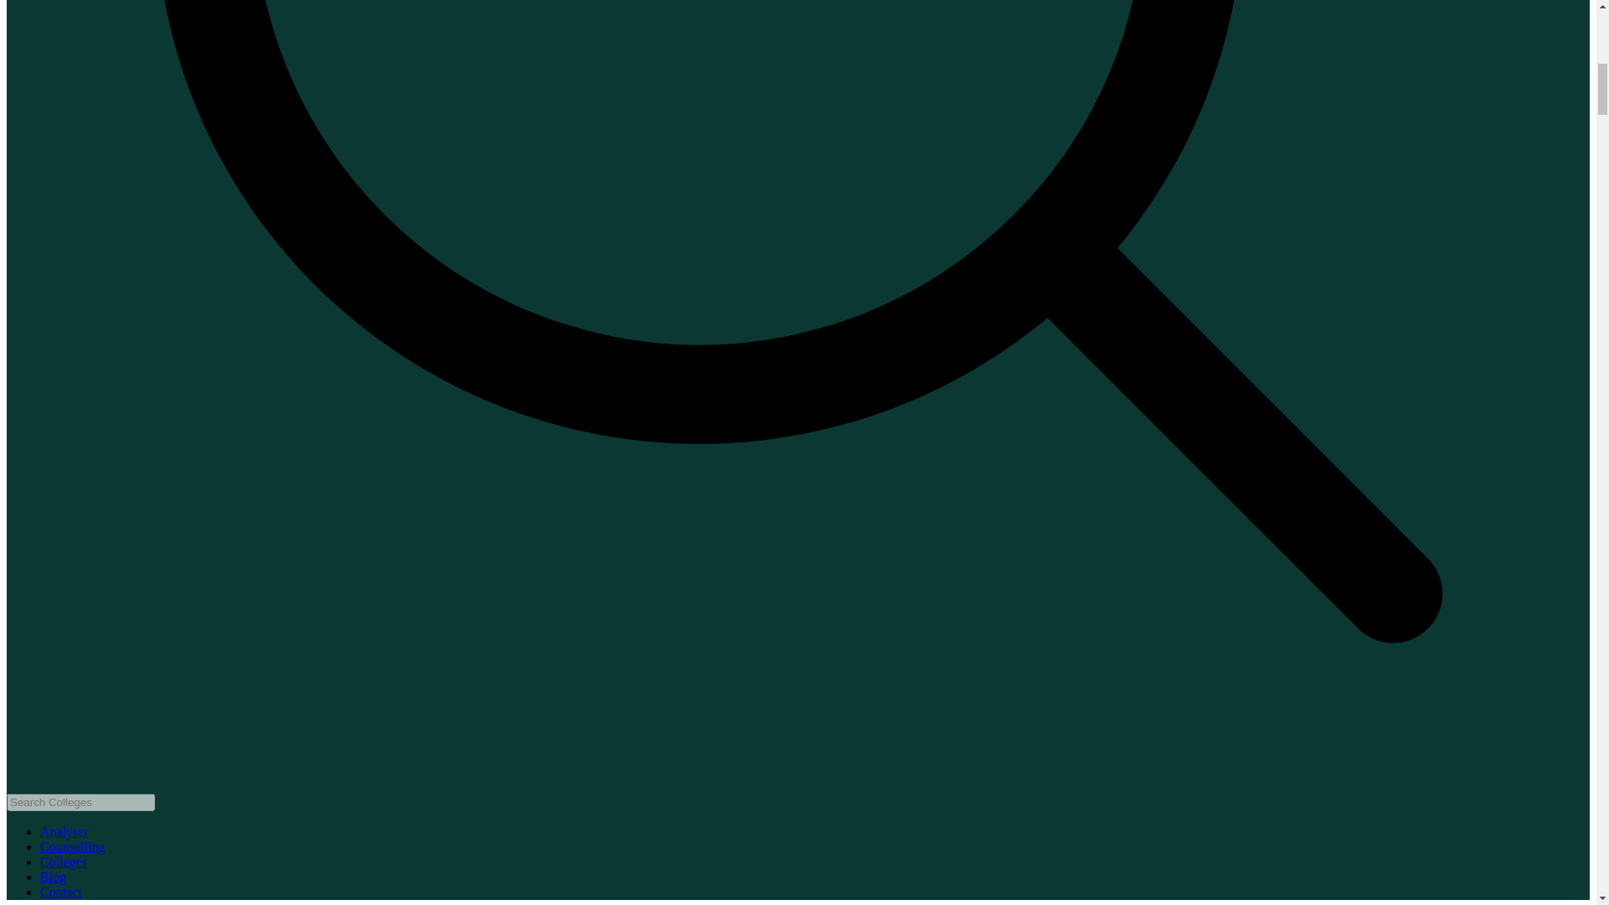  Describe the element at coordinates (64, 831) in the screenshot. I see `Analyser` at that location.